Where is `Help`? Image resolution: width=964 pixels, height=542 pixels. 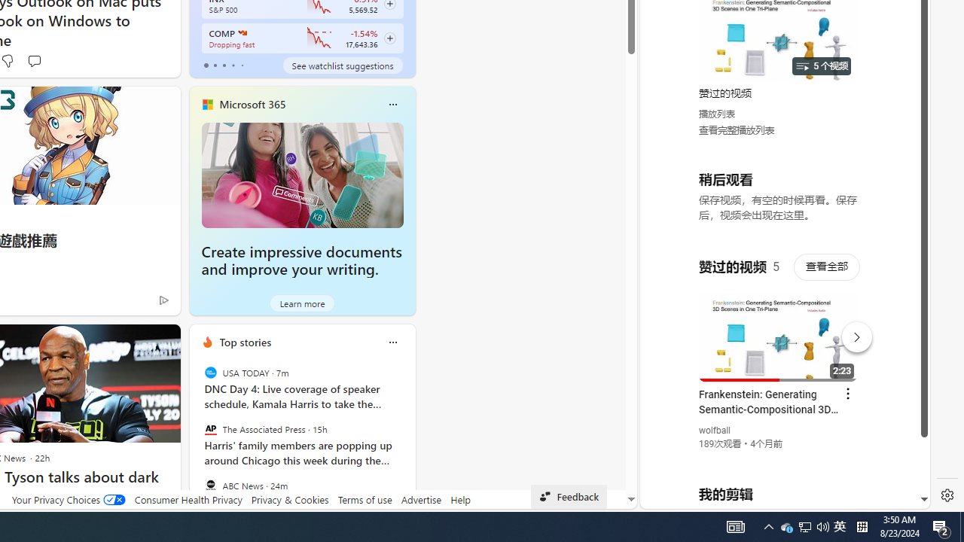
Help is located at coordinates (459, 499).